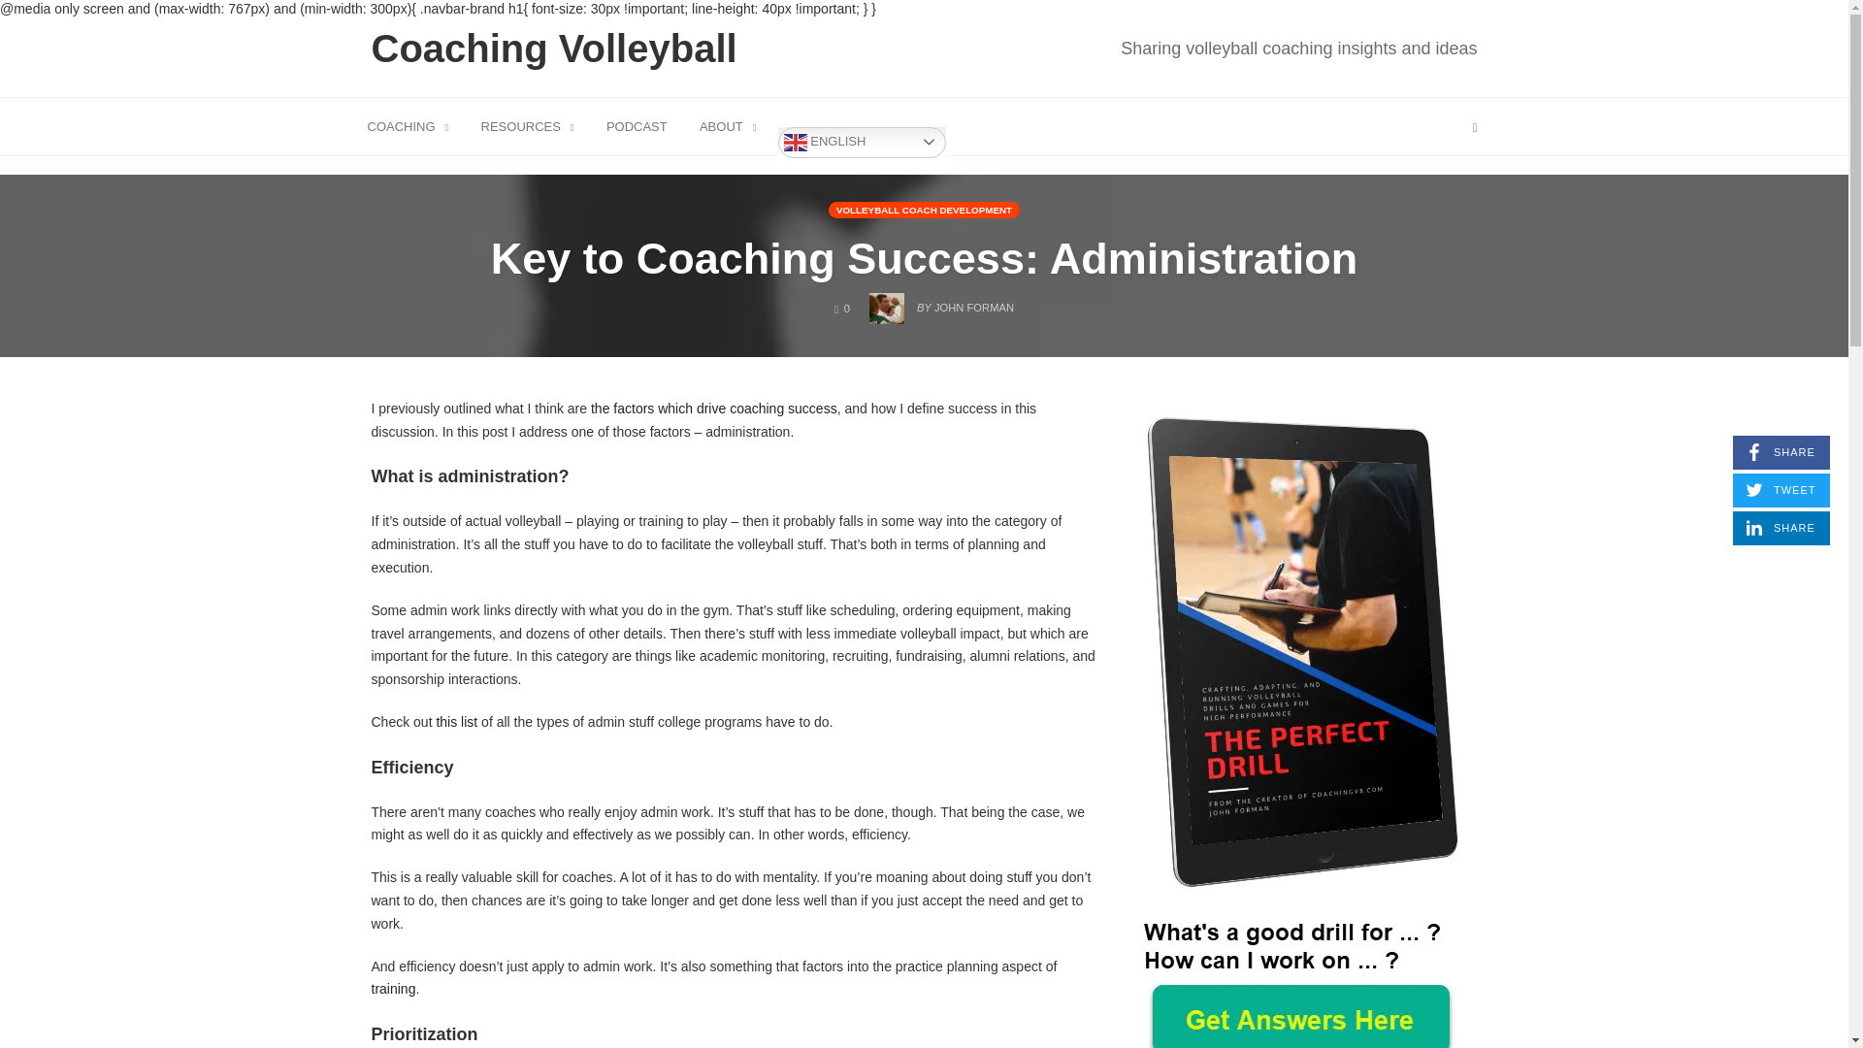 The height and width of the screenshot is (1048, 1863). What do you see at coordinates (1781, 528) in the screenshot?
I see `ENGLISH` at bounding box center [1781, 528].